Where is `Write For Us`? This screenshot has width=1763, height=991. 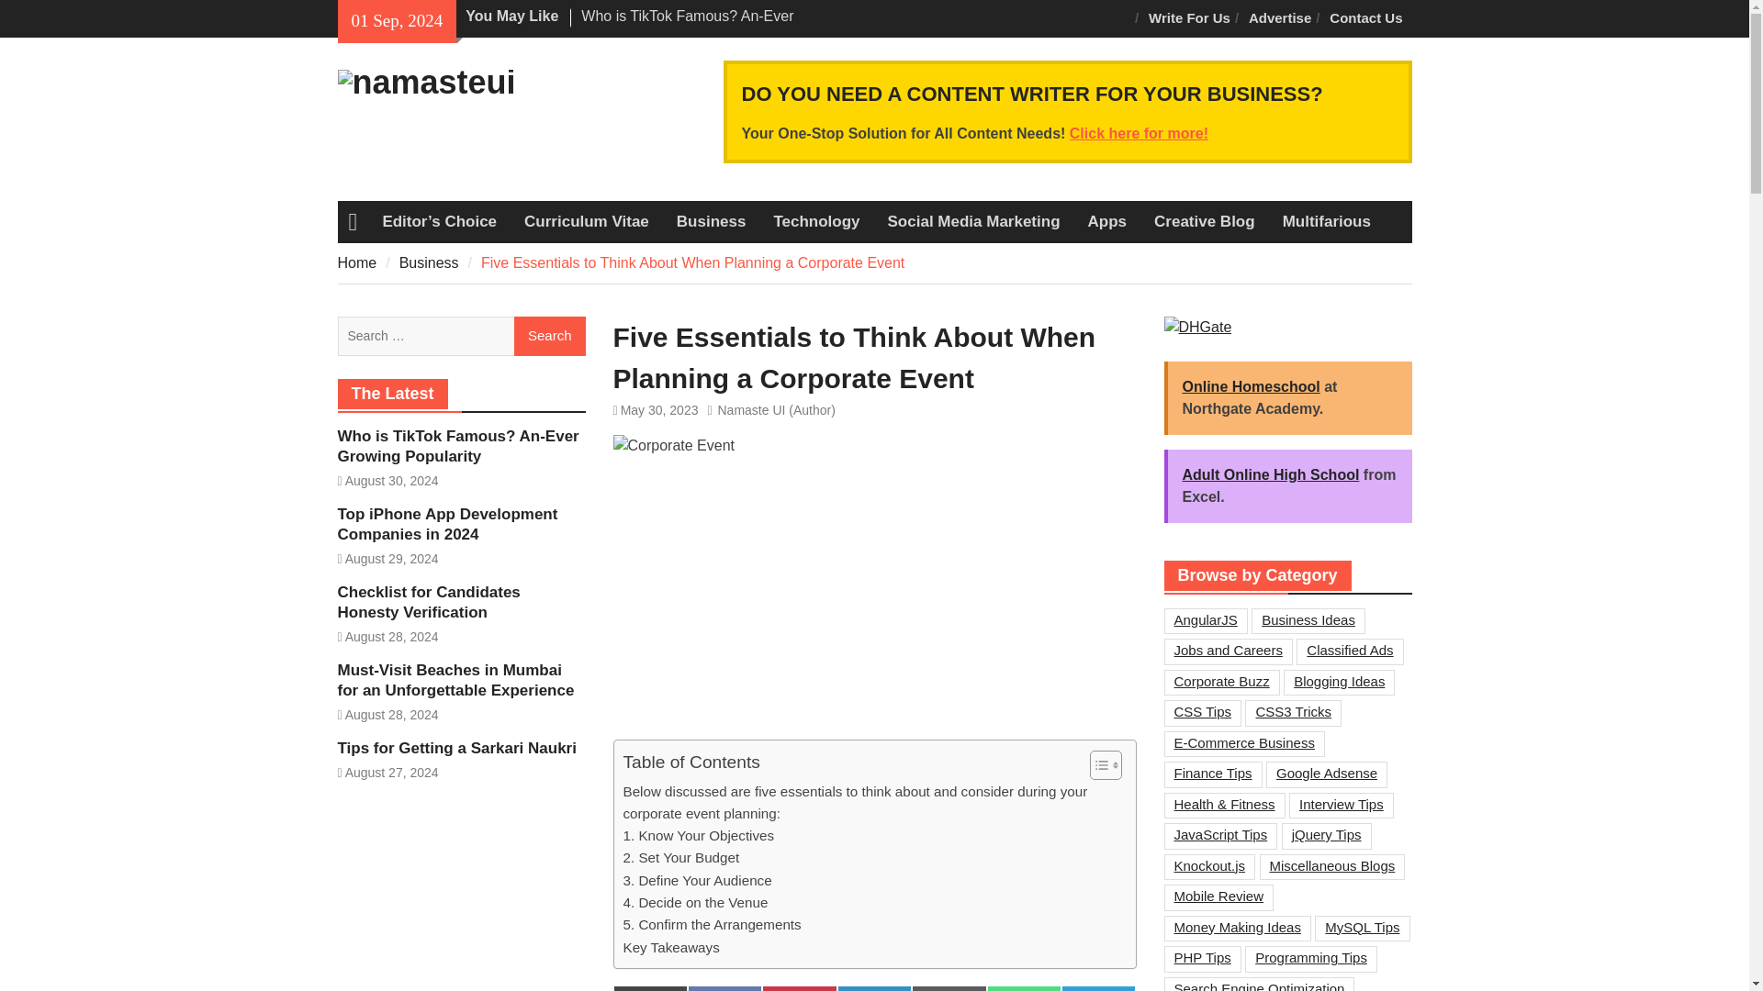 Write For Us is located at coordinates (1188, 18).